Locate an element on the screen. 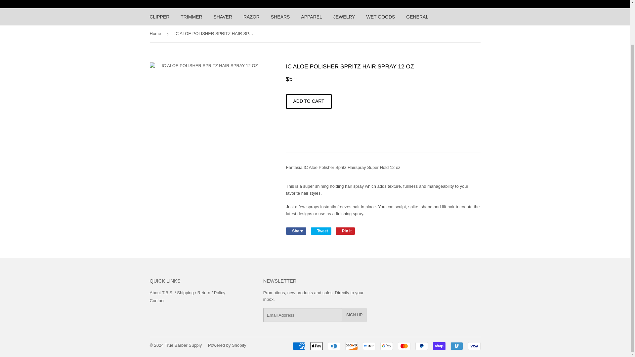 This screenshot has height=357, width=635. Diners Club is located at coordinates (333, 346).